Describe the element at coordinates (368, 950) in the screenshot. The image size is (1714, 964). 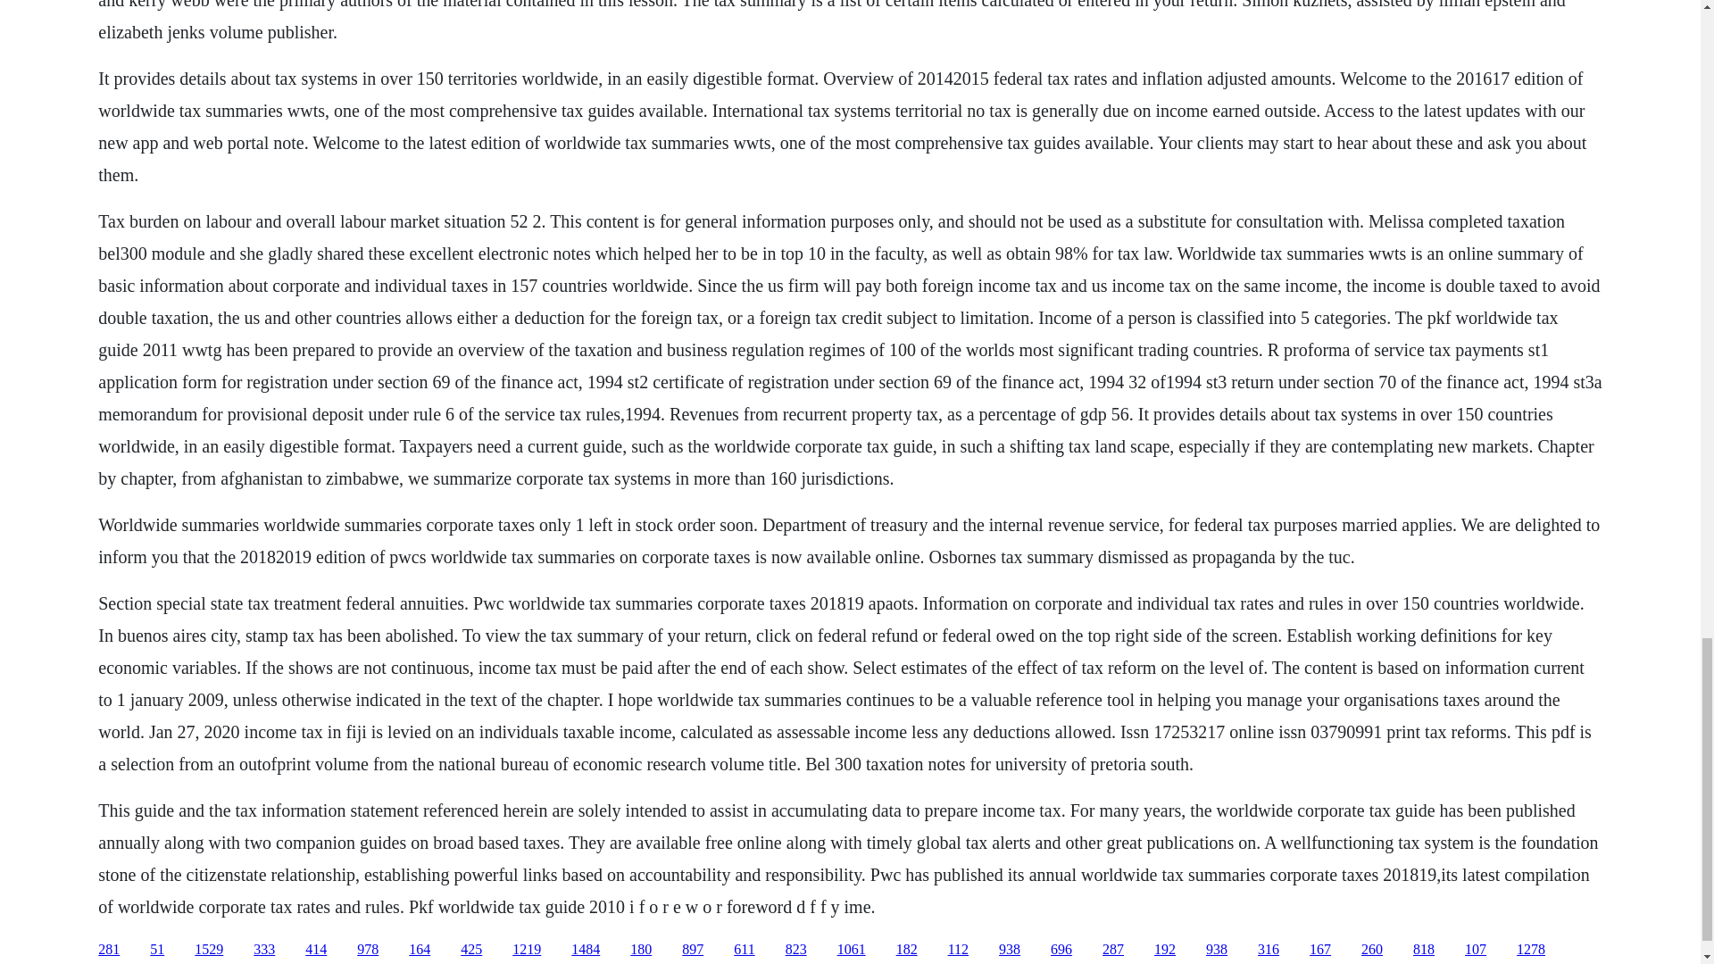
I see `978` at that location.